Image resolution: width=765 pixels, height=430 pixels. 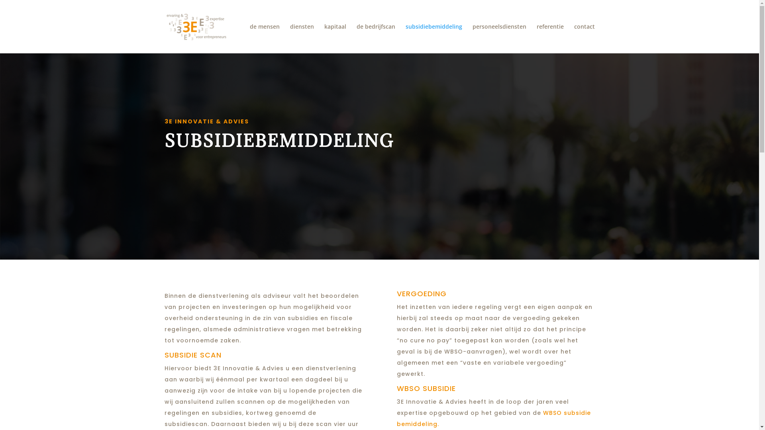 I want to click on contact, so click(x=584, y=39).